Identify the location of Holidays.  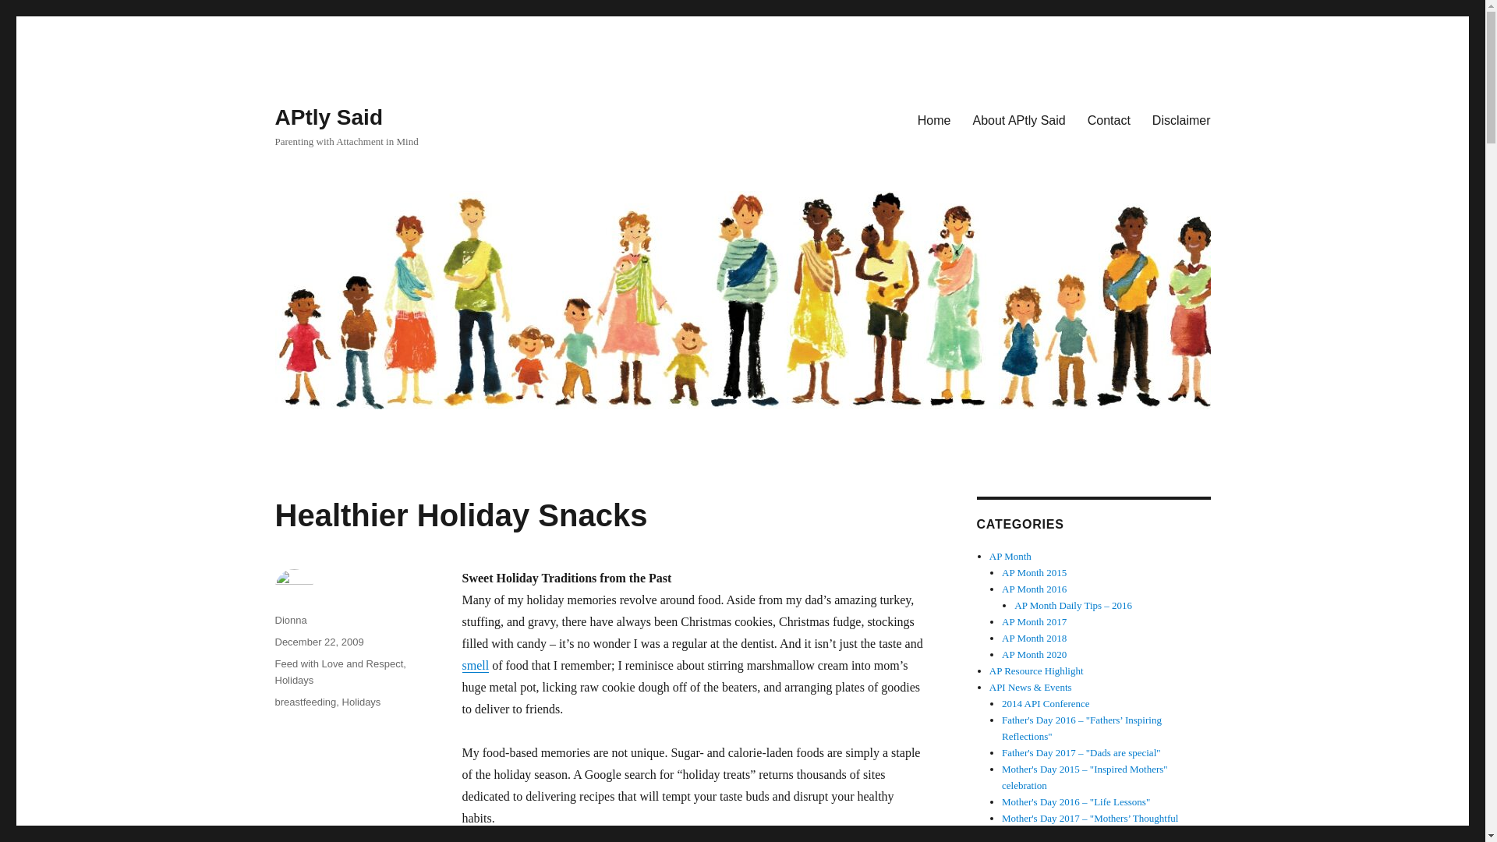
(293, 680).